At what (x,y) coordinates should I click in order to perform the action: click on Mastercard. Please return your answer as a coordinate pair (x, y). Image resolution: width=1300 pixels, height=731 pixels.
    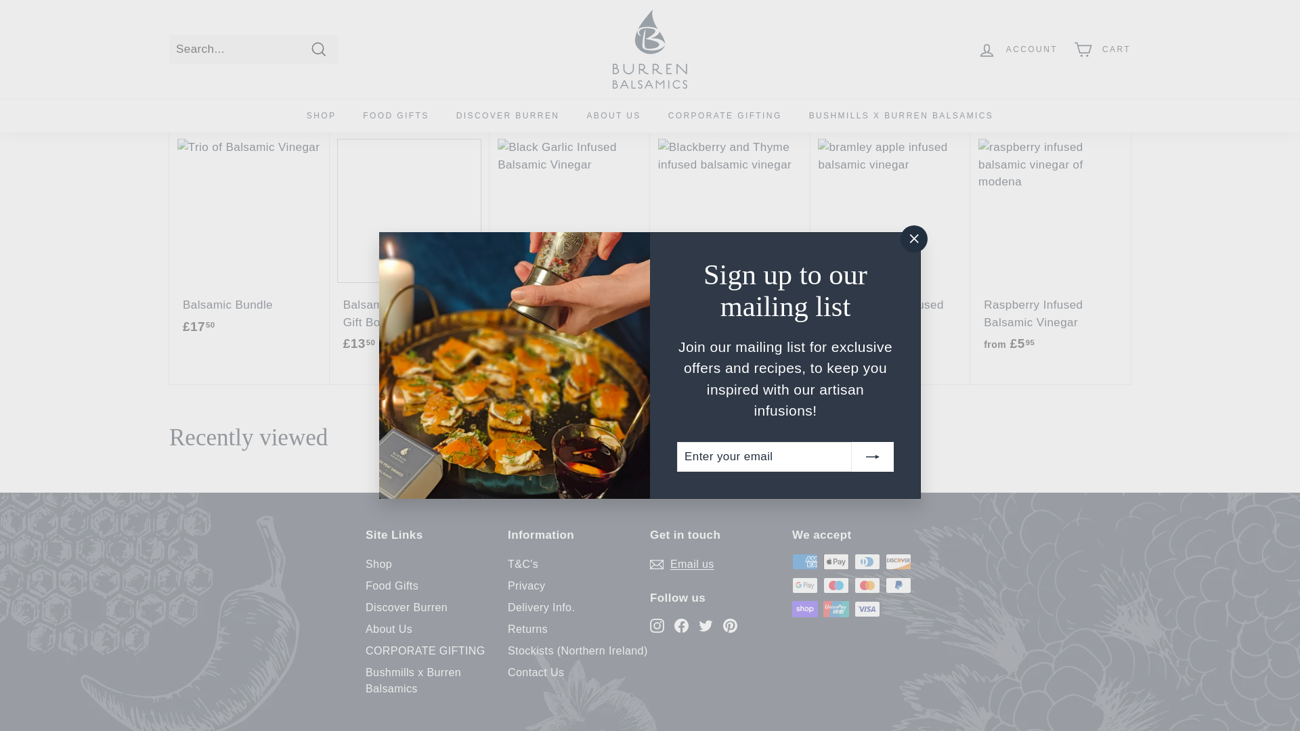
    Looking at the image, I should click on (867, 585).